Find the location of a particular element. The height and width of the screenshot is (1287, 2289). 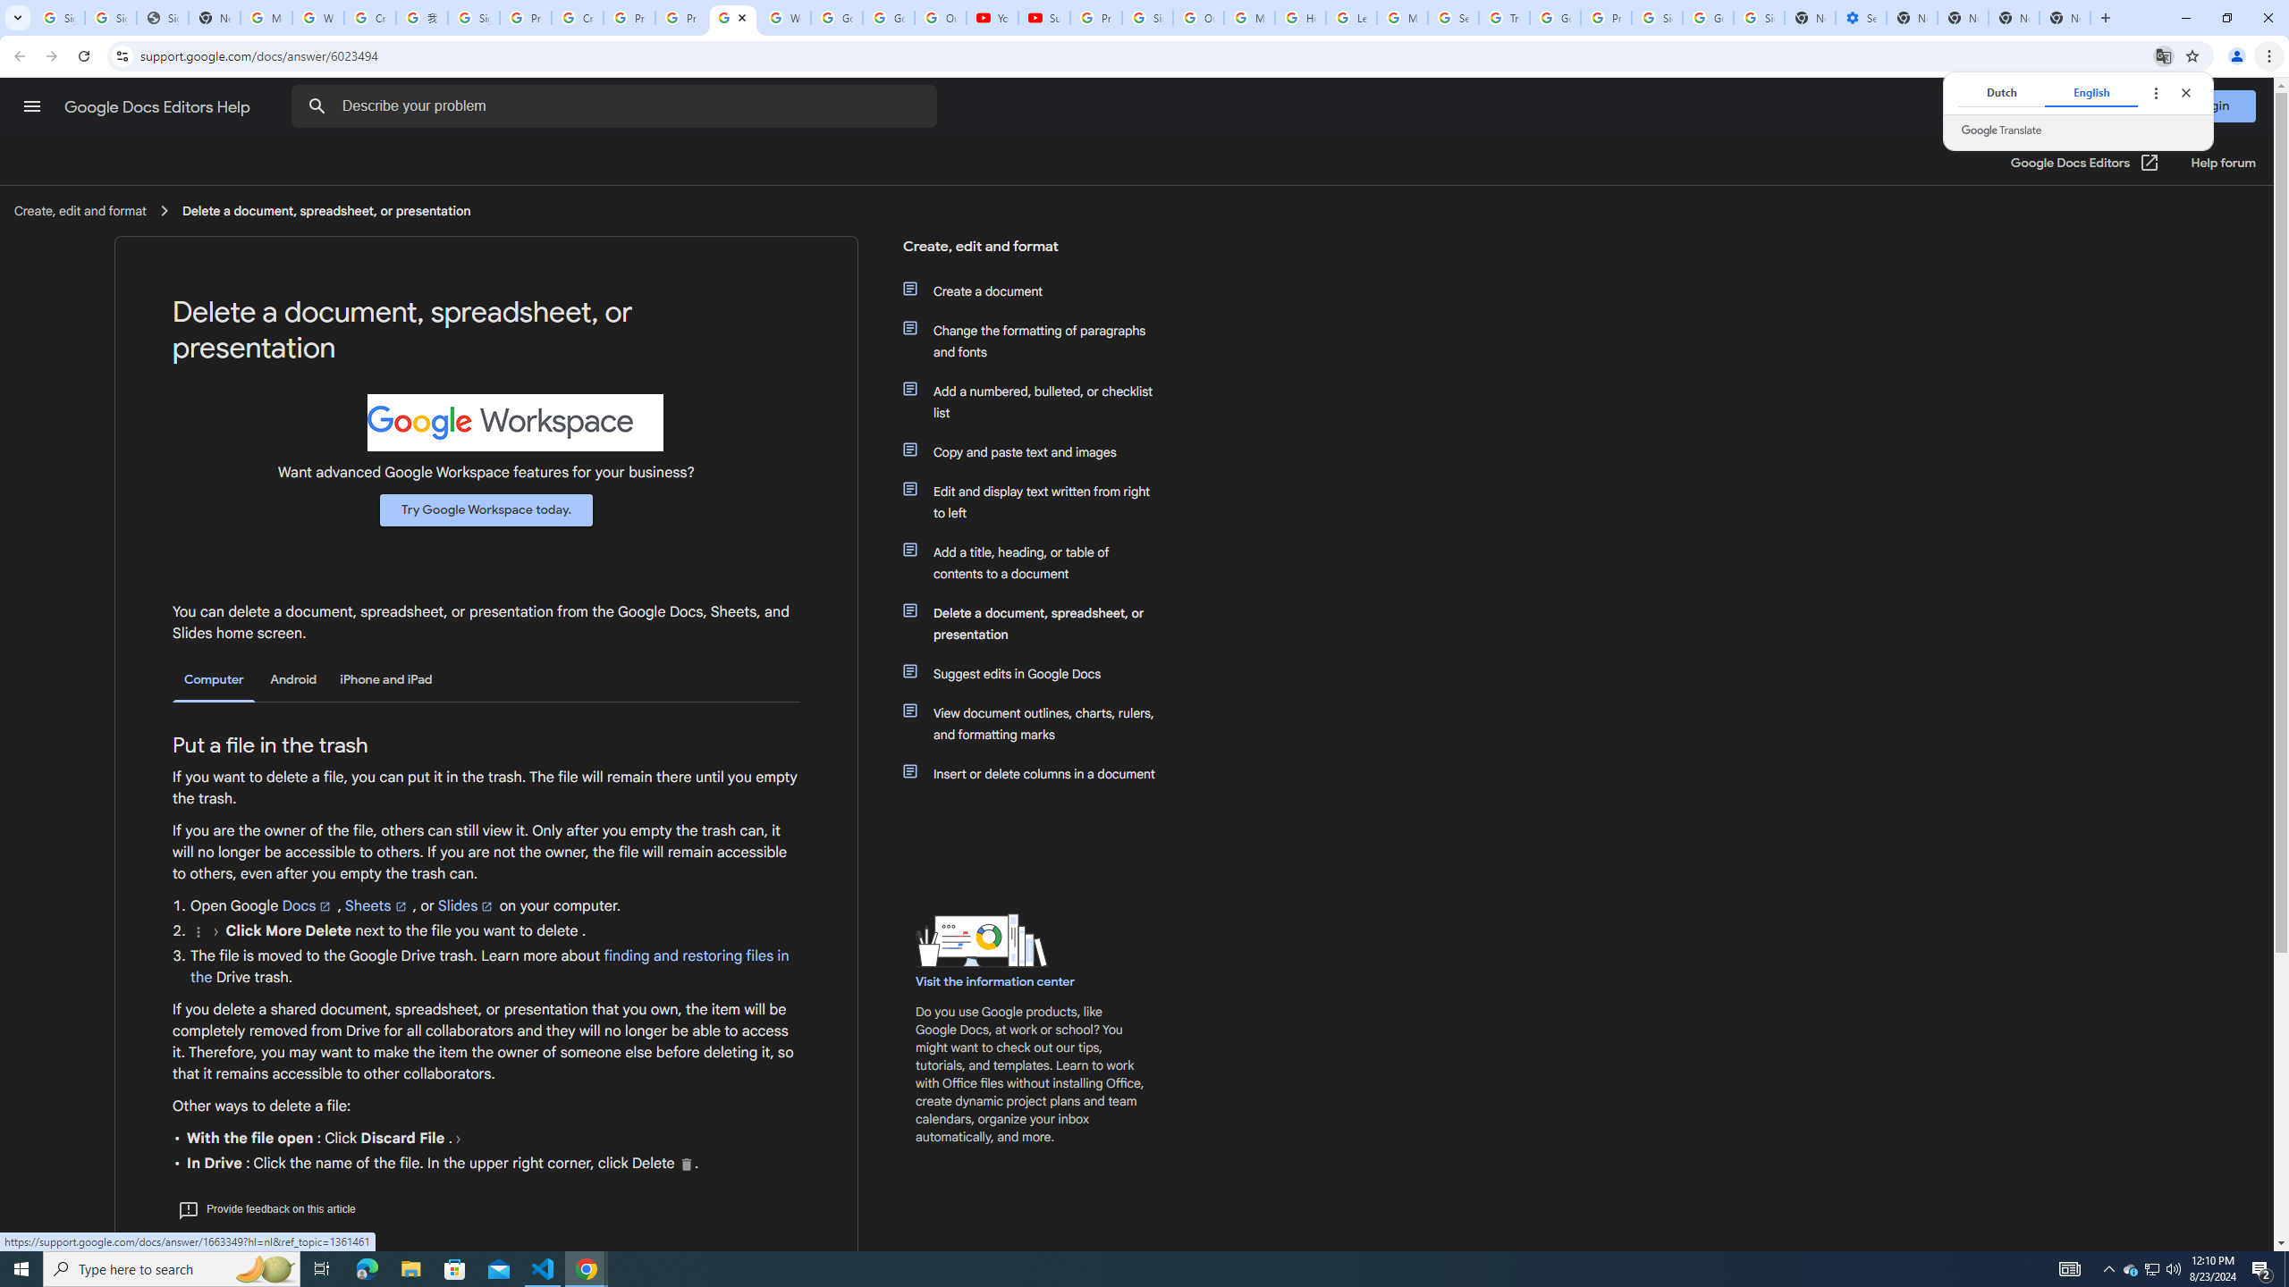

and then is located at coordinates (458, 1139).